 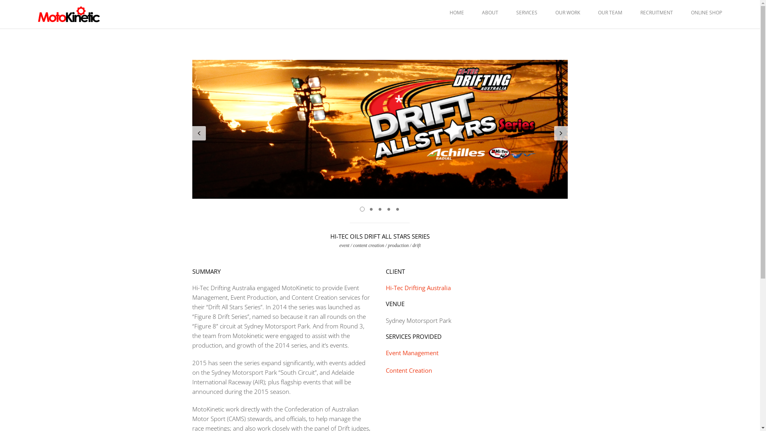 I want to click on SERVICES, so click(x=527, y=13).